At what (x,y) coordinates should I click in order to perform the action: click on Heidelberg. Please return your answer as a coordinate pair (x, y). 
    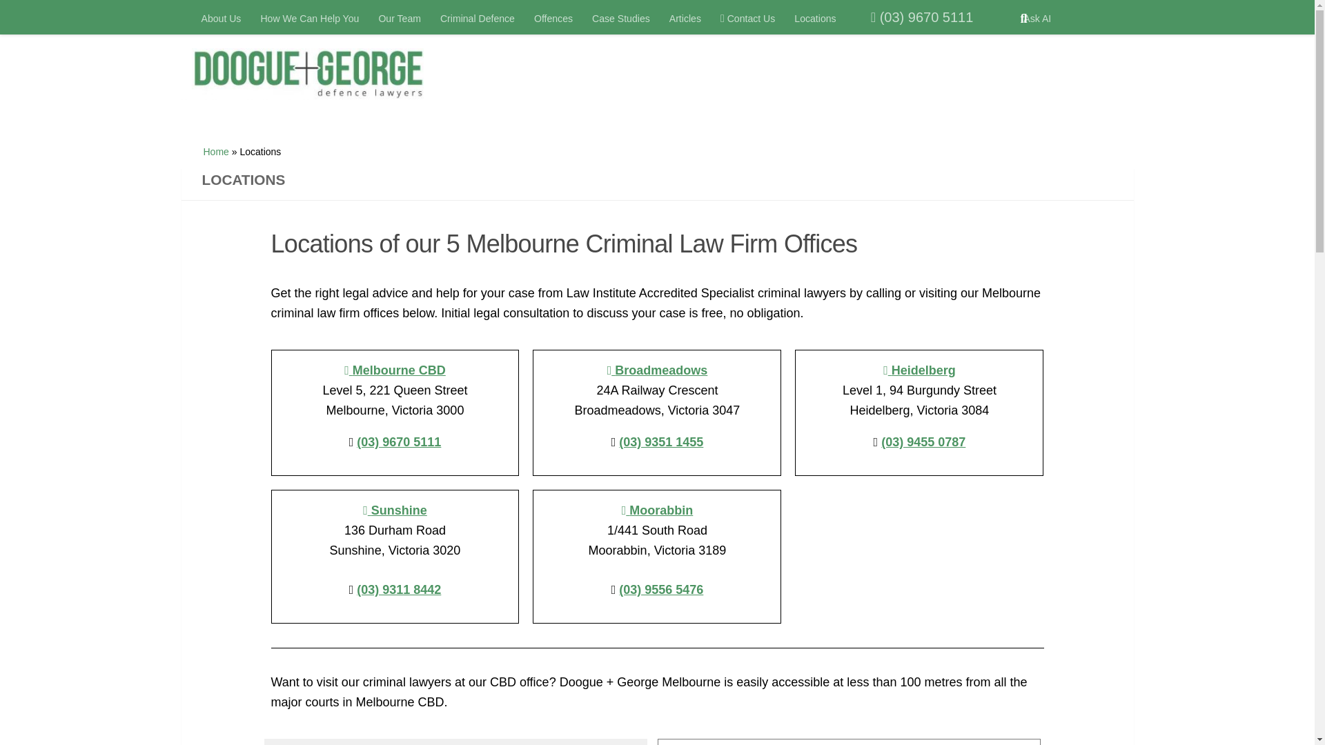
    Looking at the image, I should click on (919, 370).